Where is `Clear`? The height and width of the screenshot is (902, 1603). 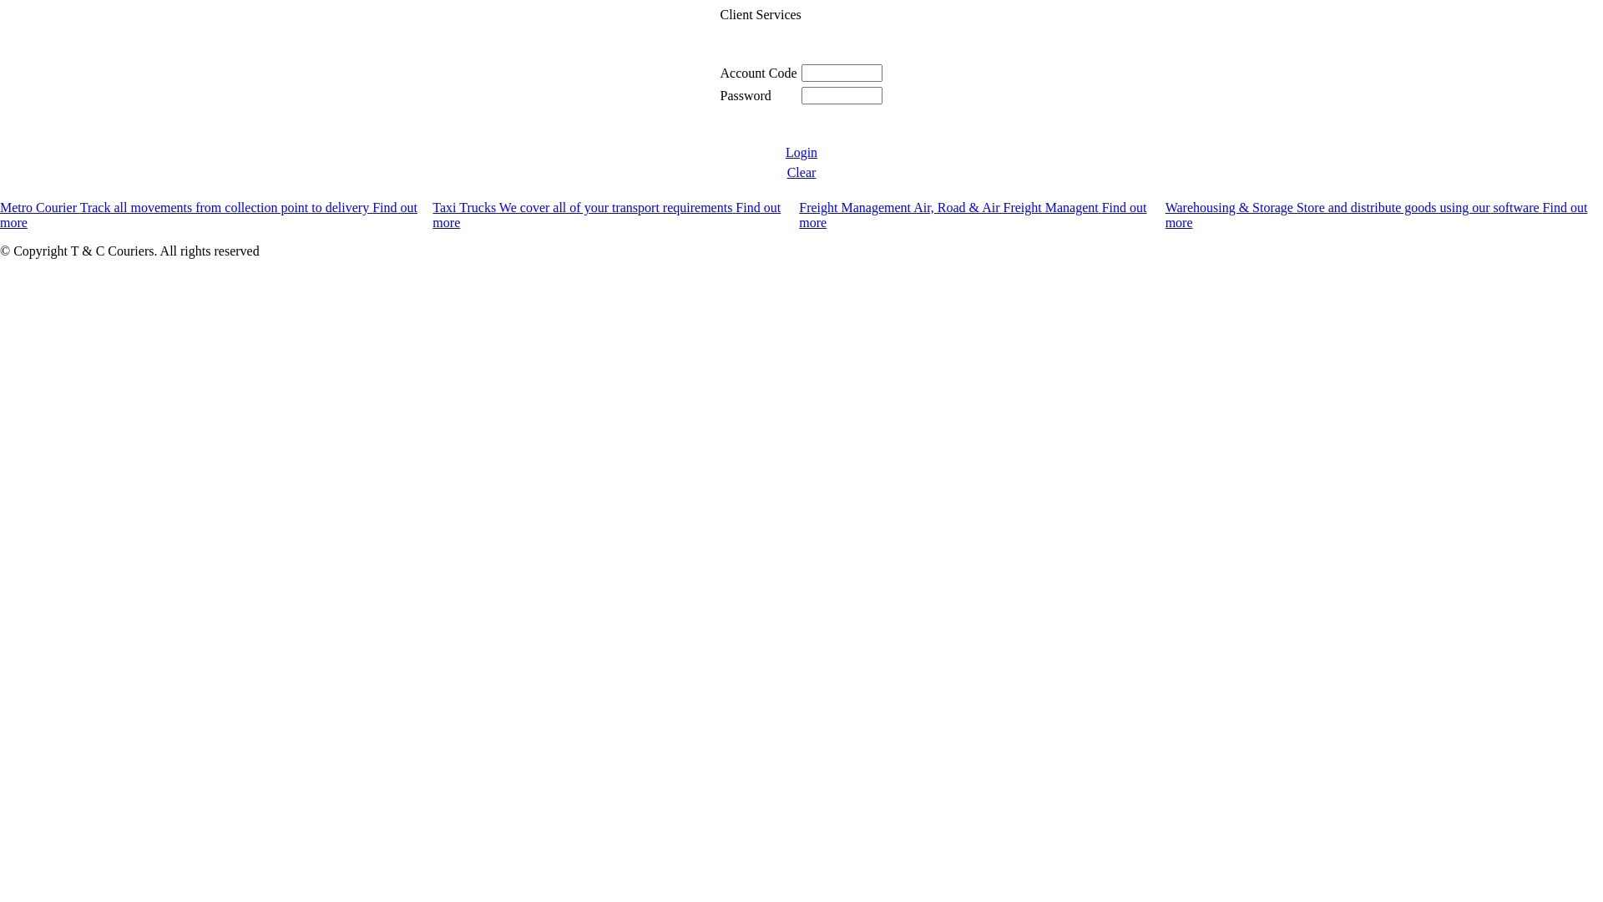 Clear is located at coordinates (801, 172).